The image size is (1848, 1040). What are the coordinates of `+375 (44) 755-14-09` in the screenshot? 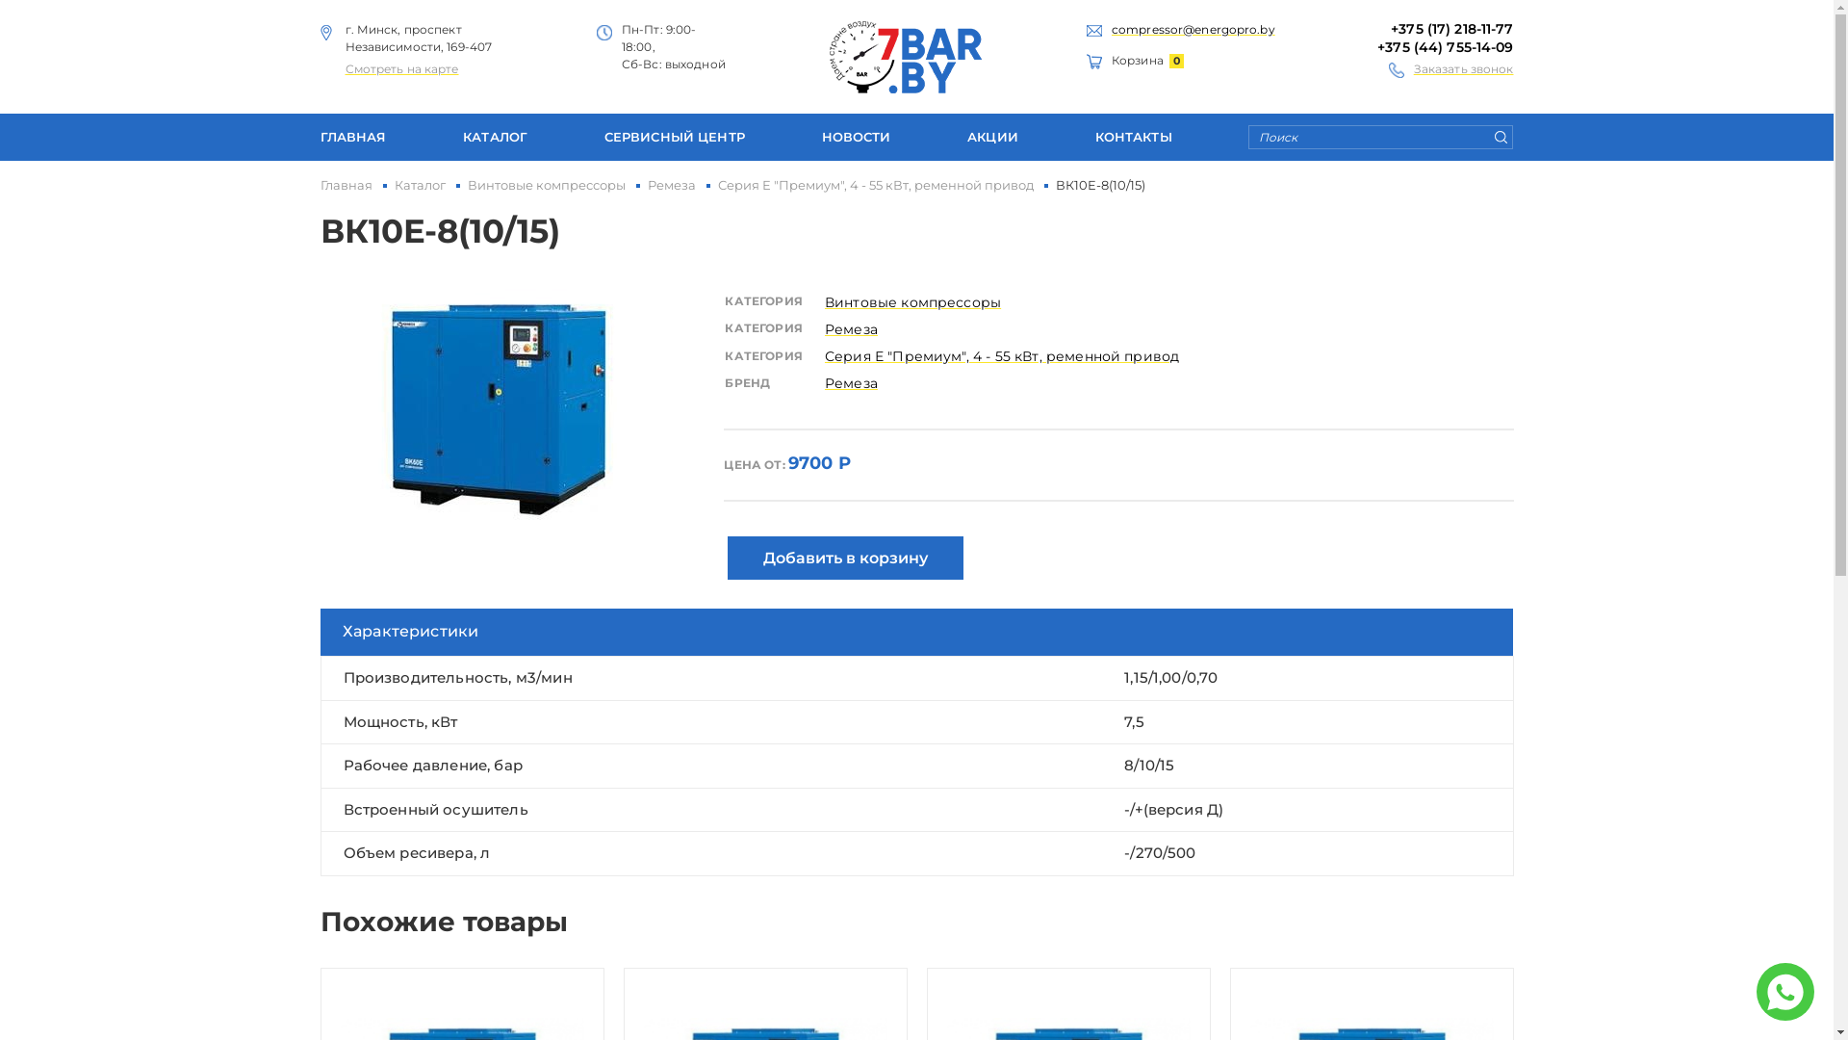 It's located at (1446, 47).